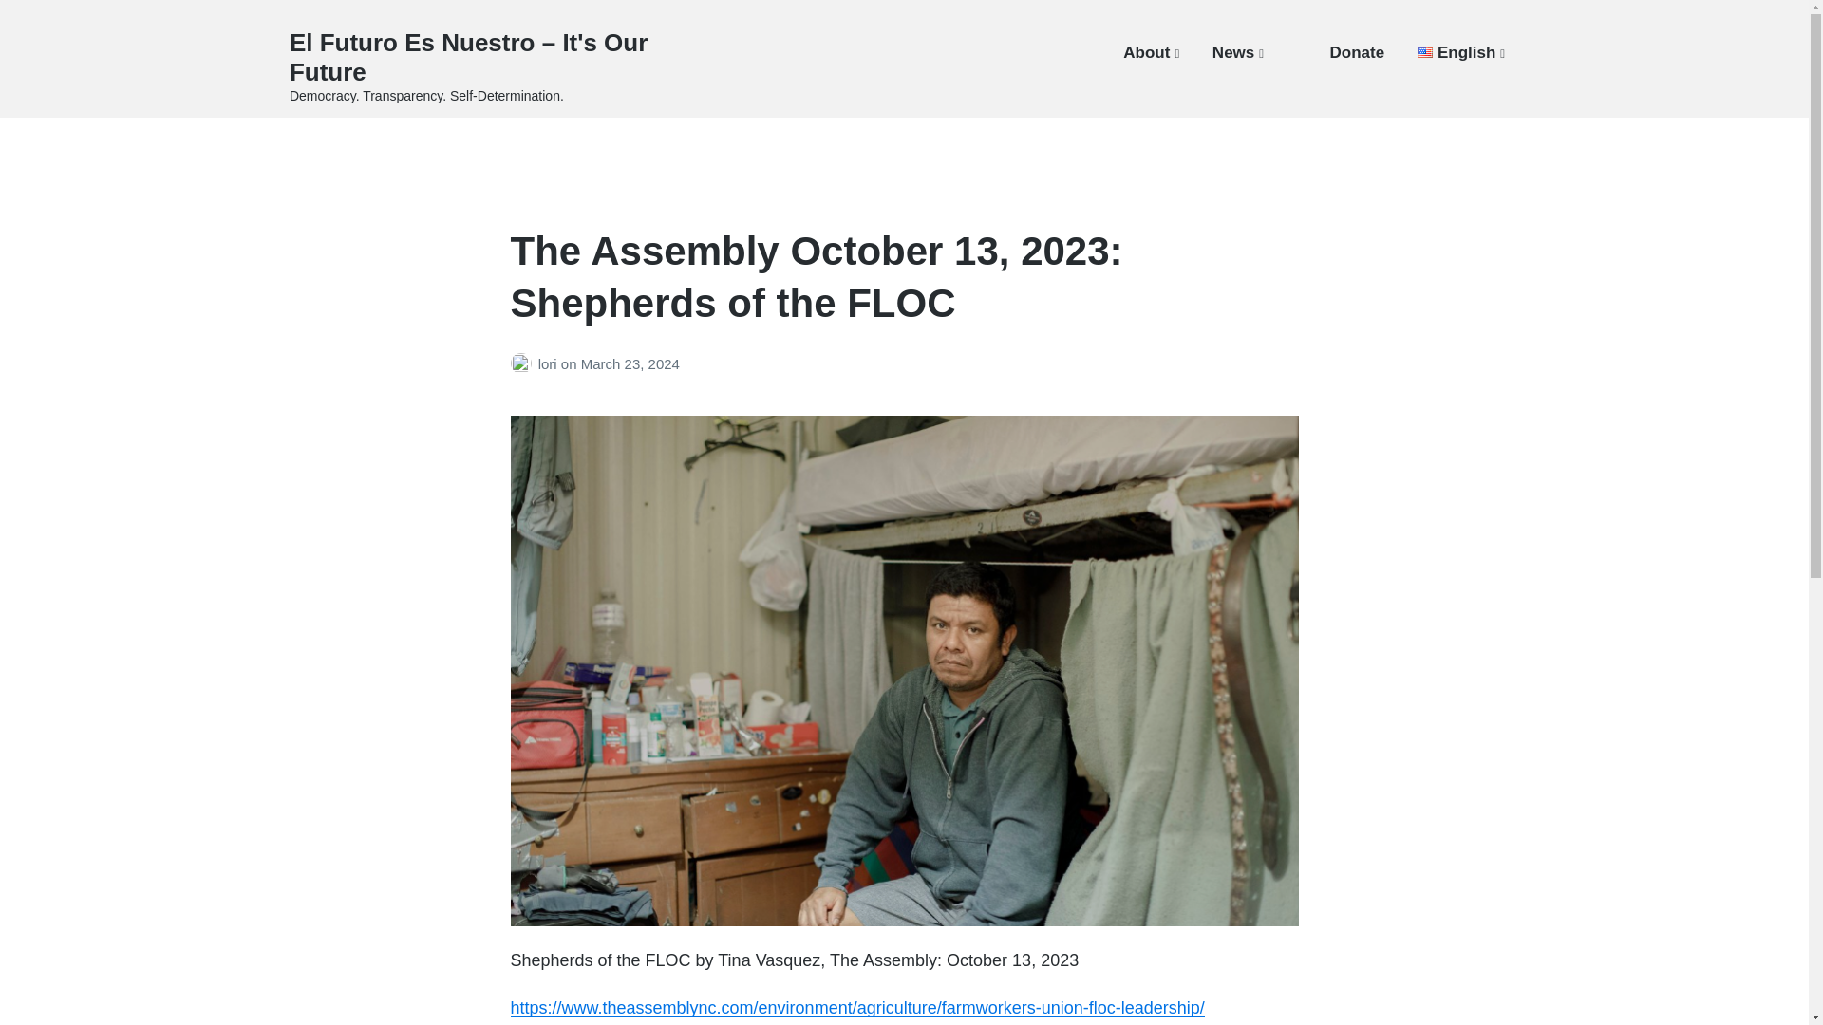  Describe the element at coordinates (549, 363) in the screenshot. I see `lori` at that location.